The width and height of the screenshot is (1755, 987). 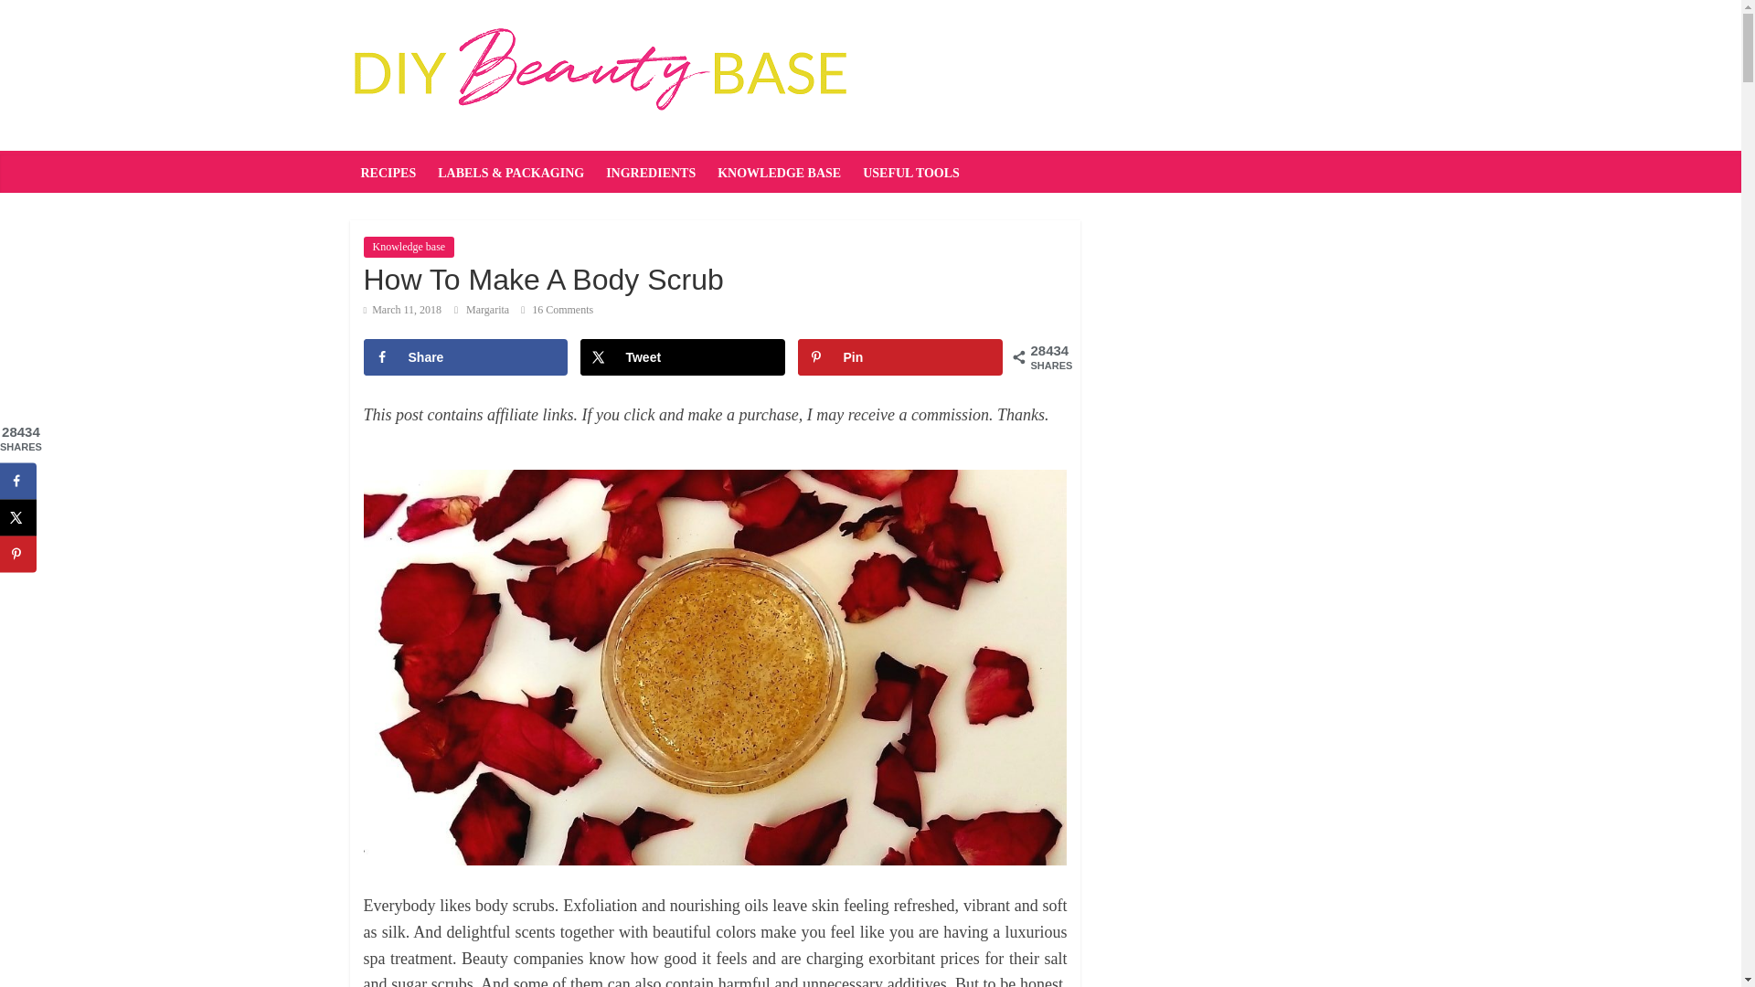 I want to click on Pin, so click(x=899, y=357).